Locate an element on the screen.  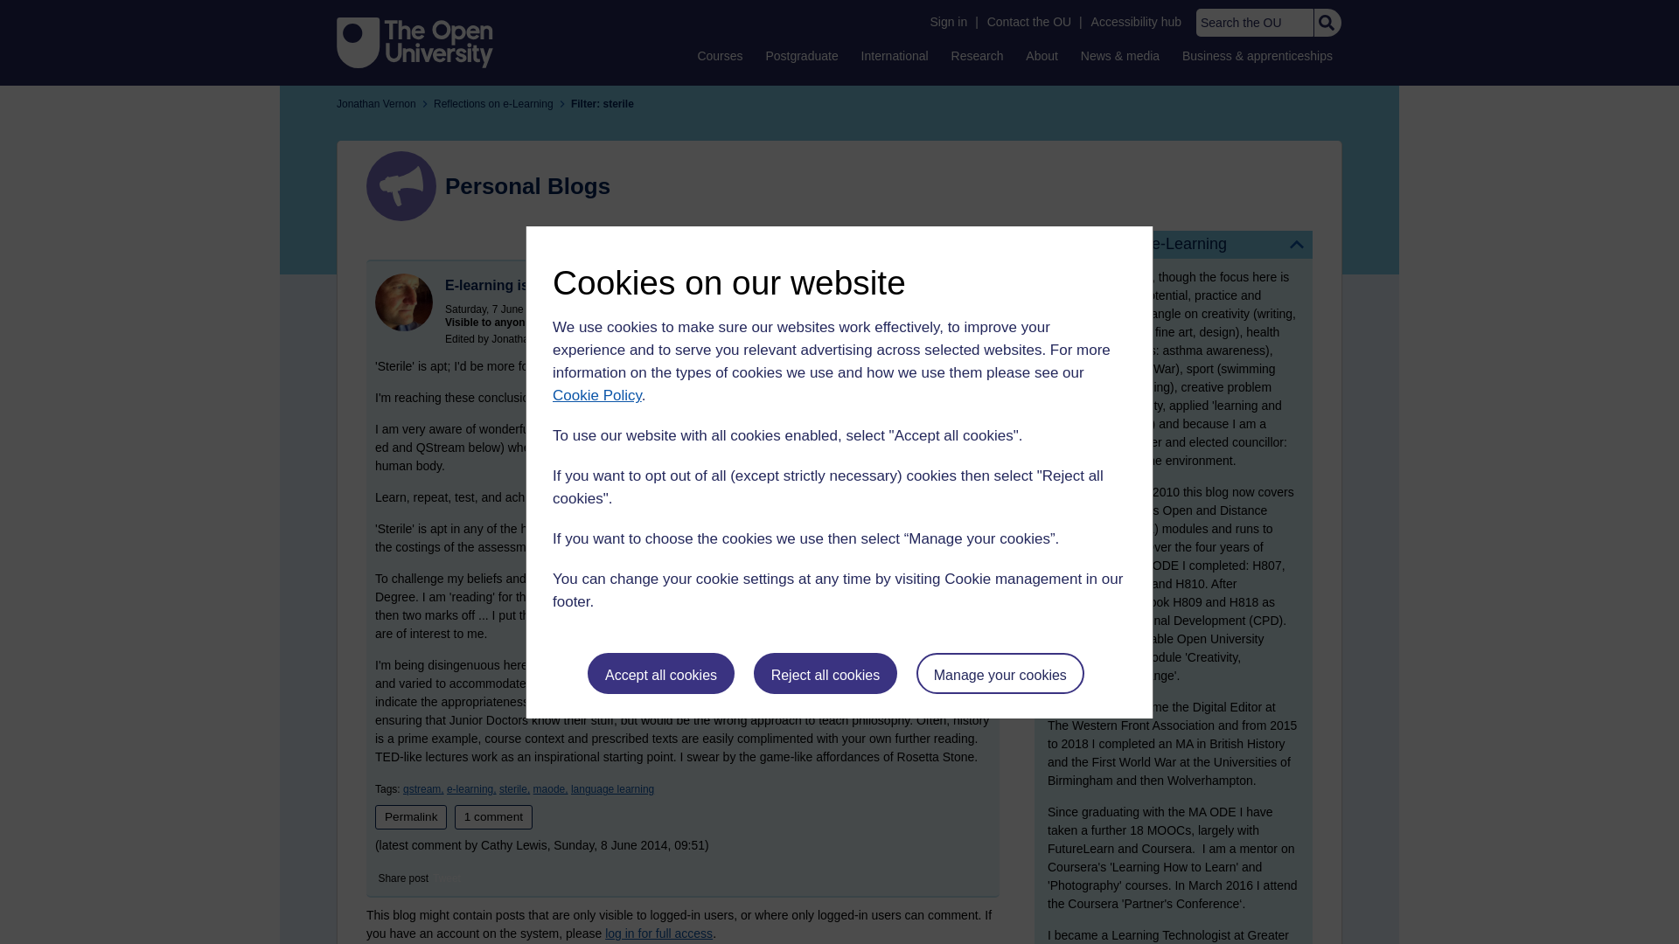
Accessibility hub is located at coordinates (1137, 22).